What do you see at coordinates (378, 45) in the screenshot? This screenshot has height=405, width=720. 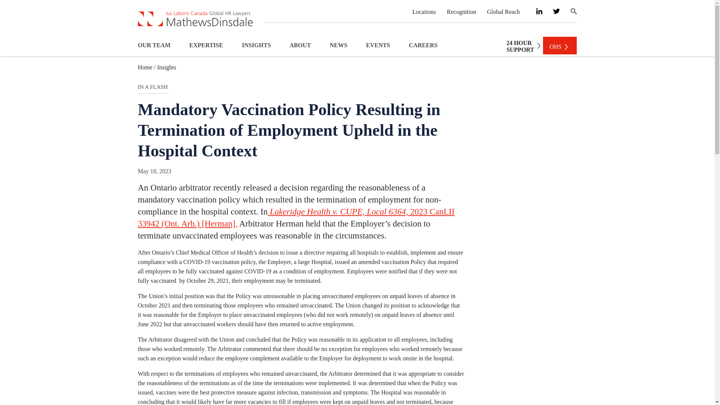 I see `EVENTS` at bounding box center [378, 45].